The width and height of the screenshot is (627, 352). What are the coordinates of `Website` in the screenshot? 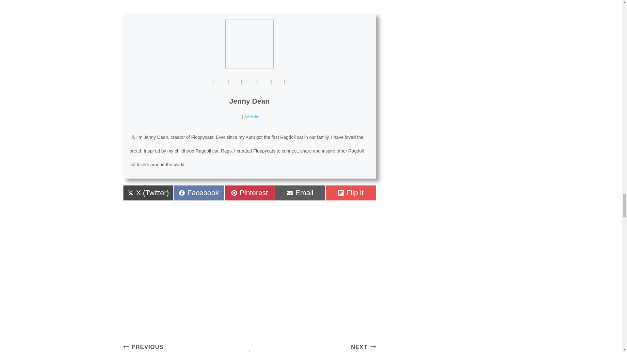 It's located at (300, 193).